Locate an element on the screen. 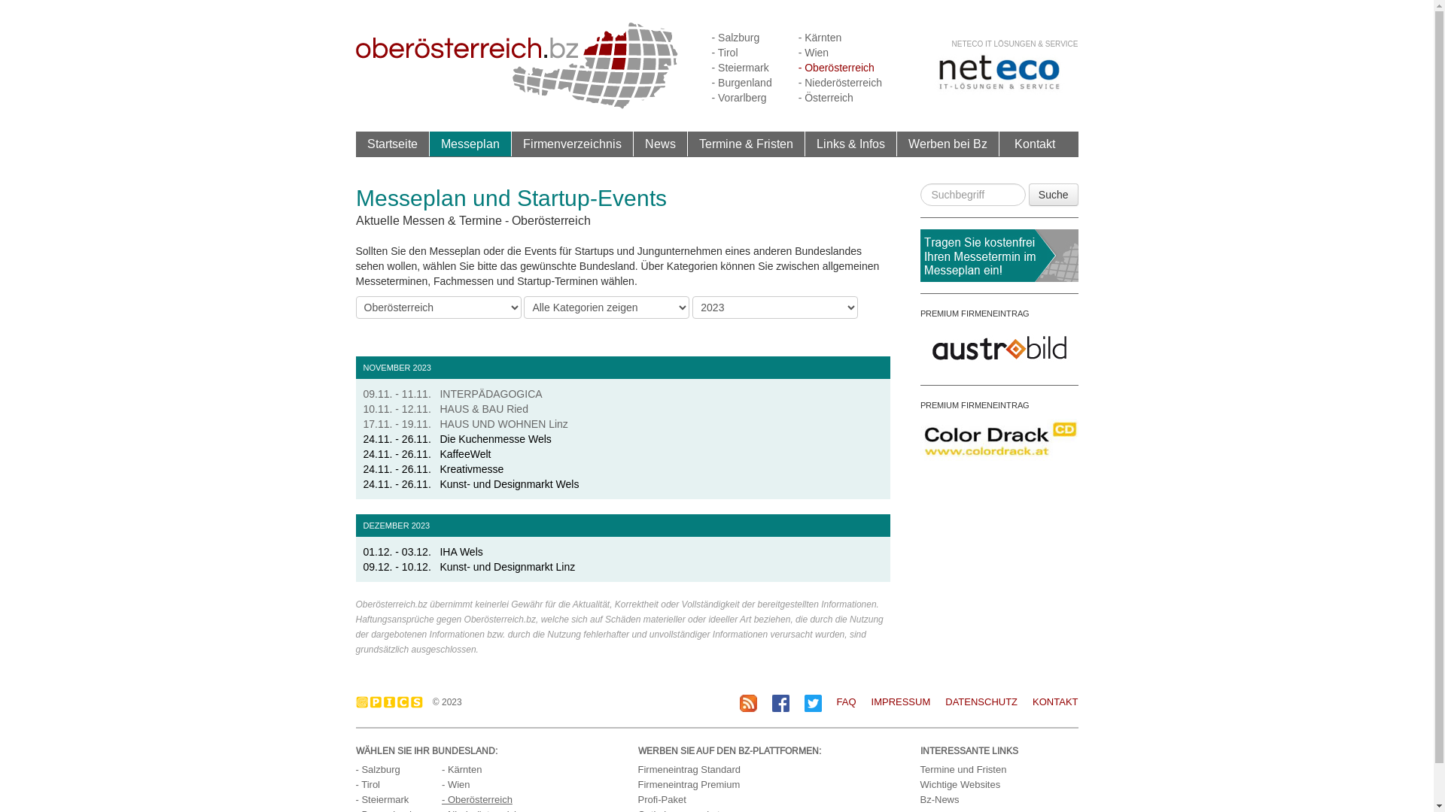 This screenshot has height=812, width=1445. 24.11. - 26.11.   Die Kuchenmesse Wels is located at coordinates (457, 439).